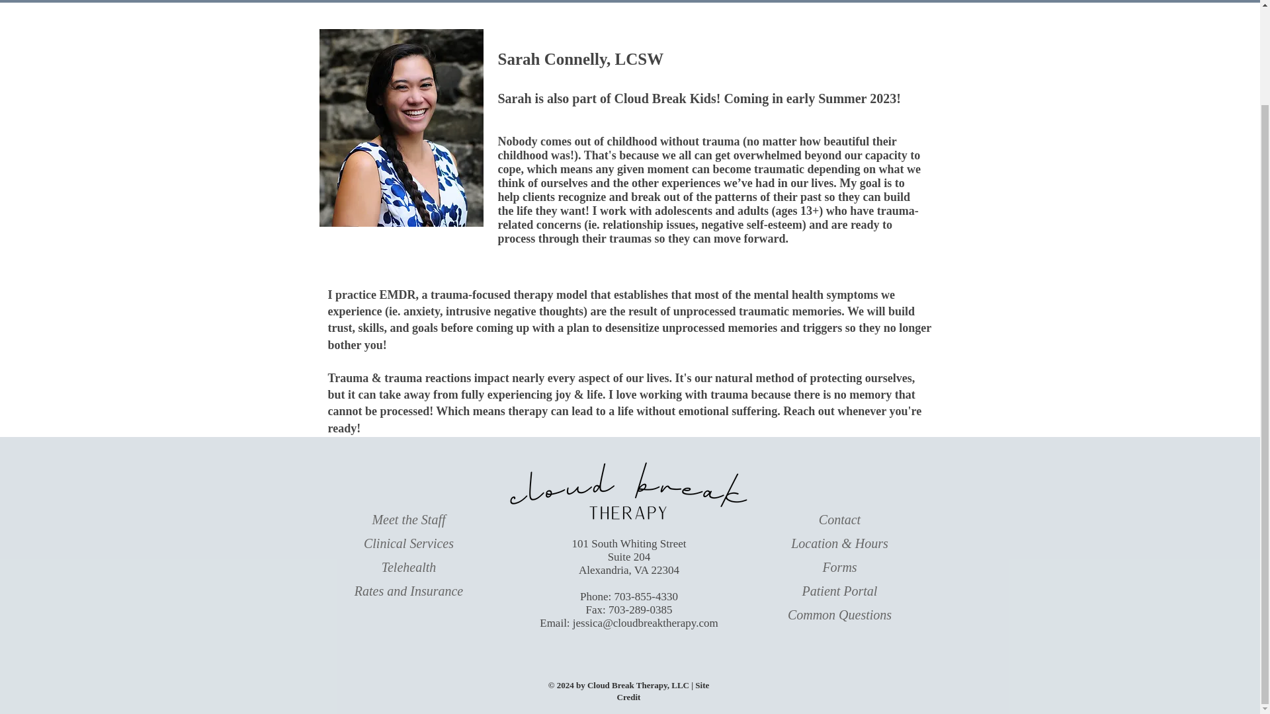 Image resolution: width=1270 pixels, height=714 pixels. I want to click on Rates and Insurance, so click(409, 591).